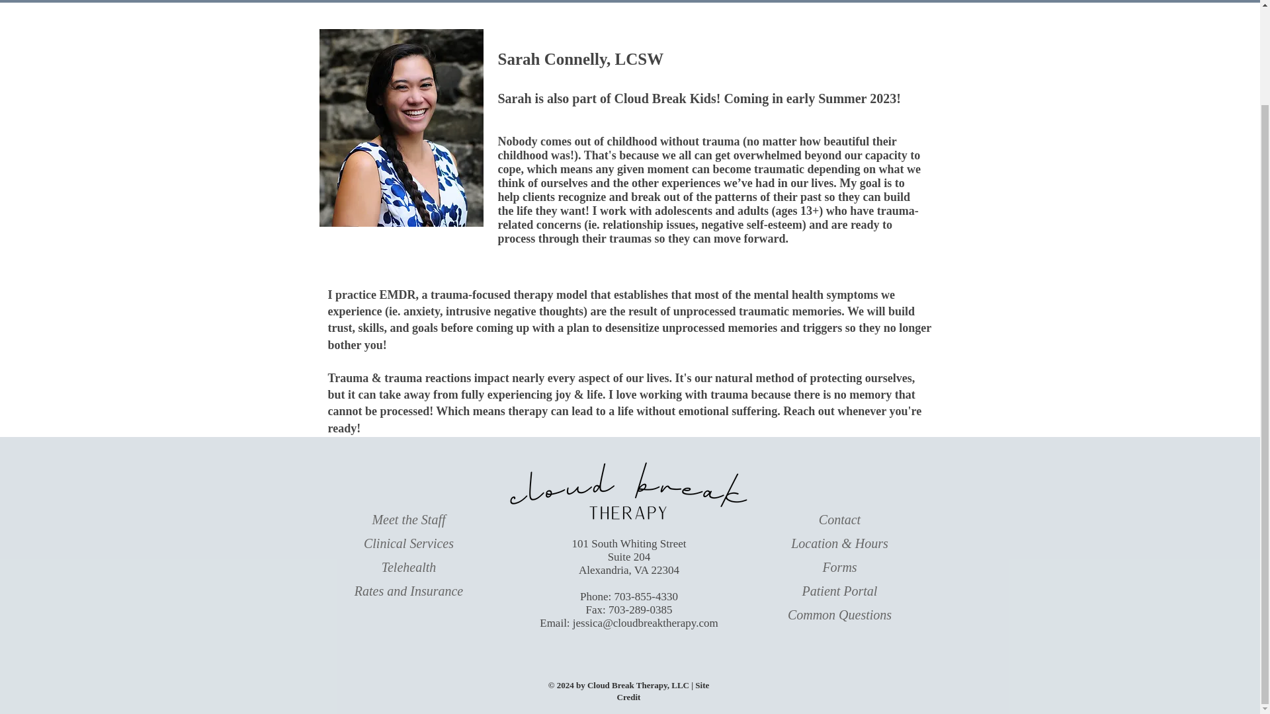 Image resolution: width=1270 pixels, height=714 pixels. I want to click on Rates and Insurance, so click(409, 591).